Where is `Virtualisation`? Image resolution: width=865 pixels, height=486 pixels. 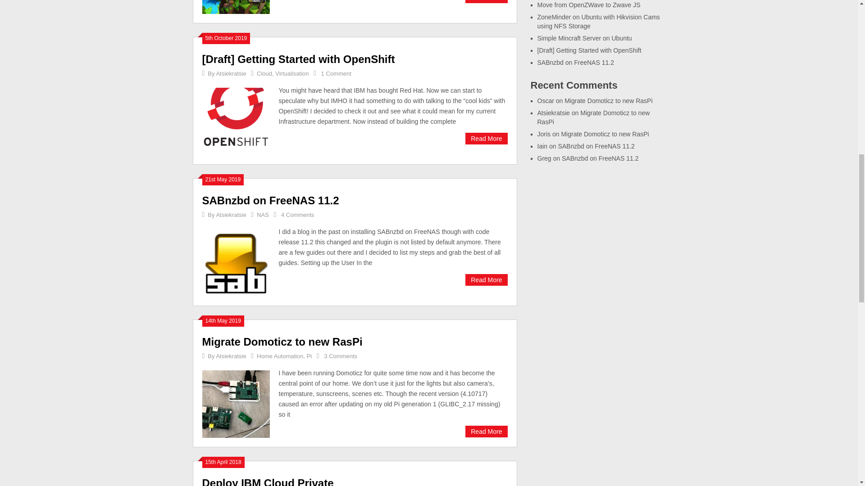 Virtualisation is located at coordinates (292, 73).